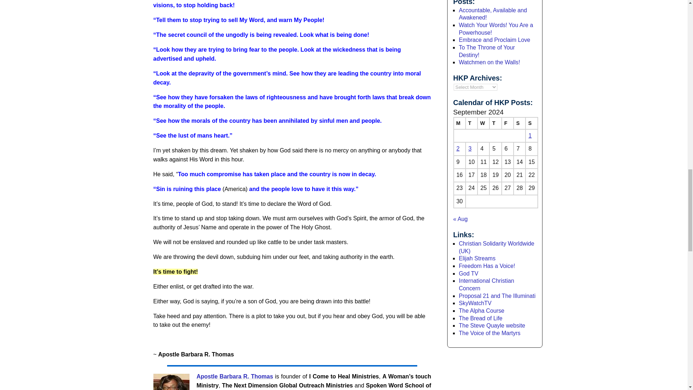  I want to click on Thursday, so click(495, 123).